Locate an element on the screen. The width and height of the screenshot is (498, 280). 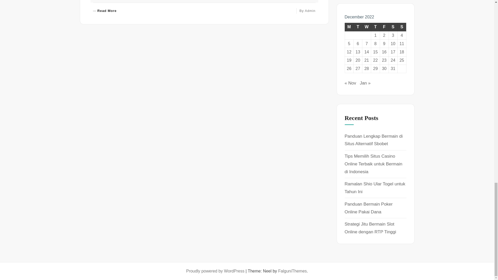
Tuesday is located at coordinates (393, 27).